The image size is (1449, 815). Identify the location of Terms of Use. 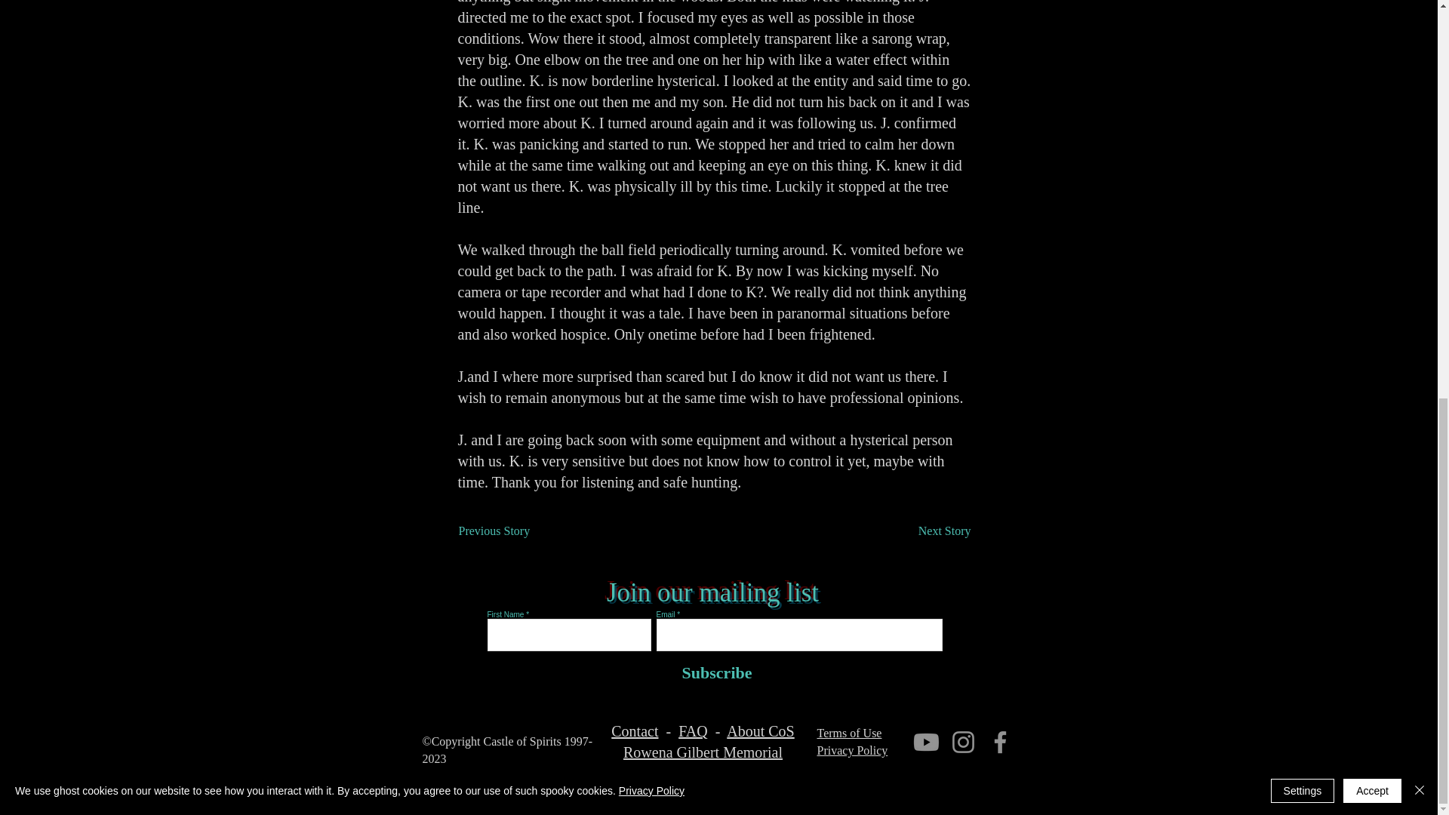
(848, 733).